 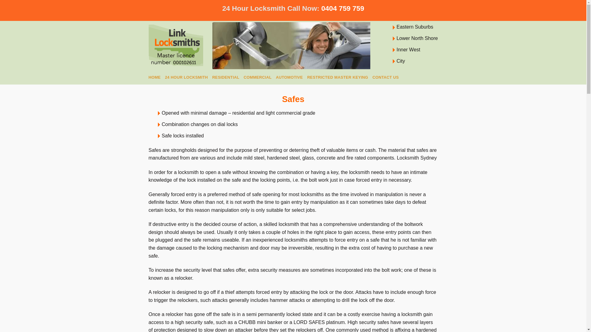 What do you see at coordinates (289, 77) in the screenshot?
I see `AUTOMOTIVE` at bounding box center [289, 77].